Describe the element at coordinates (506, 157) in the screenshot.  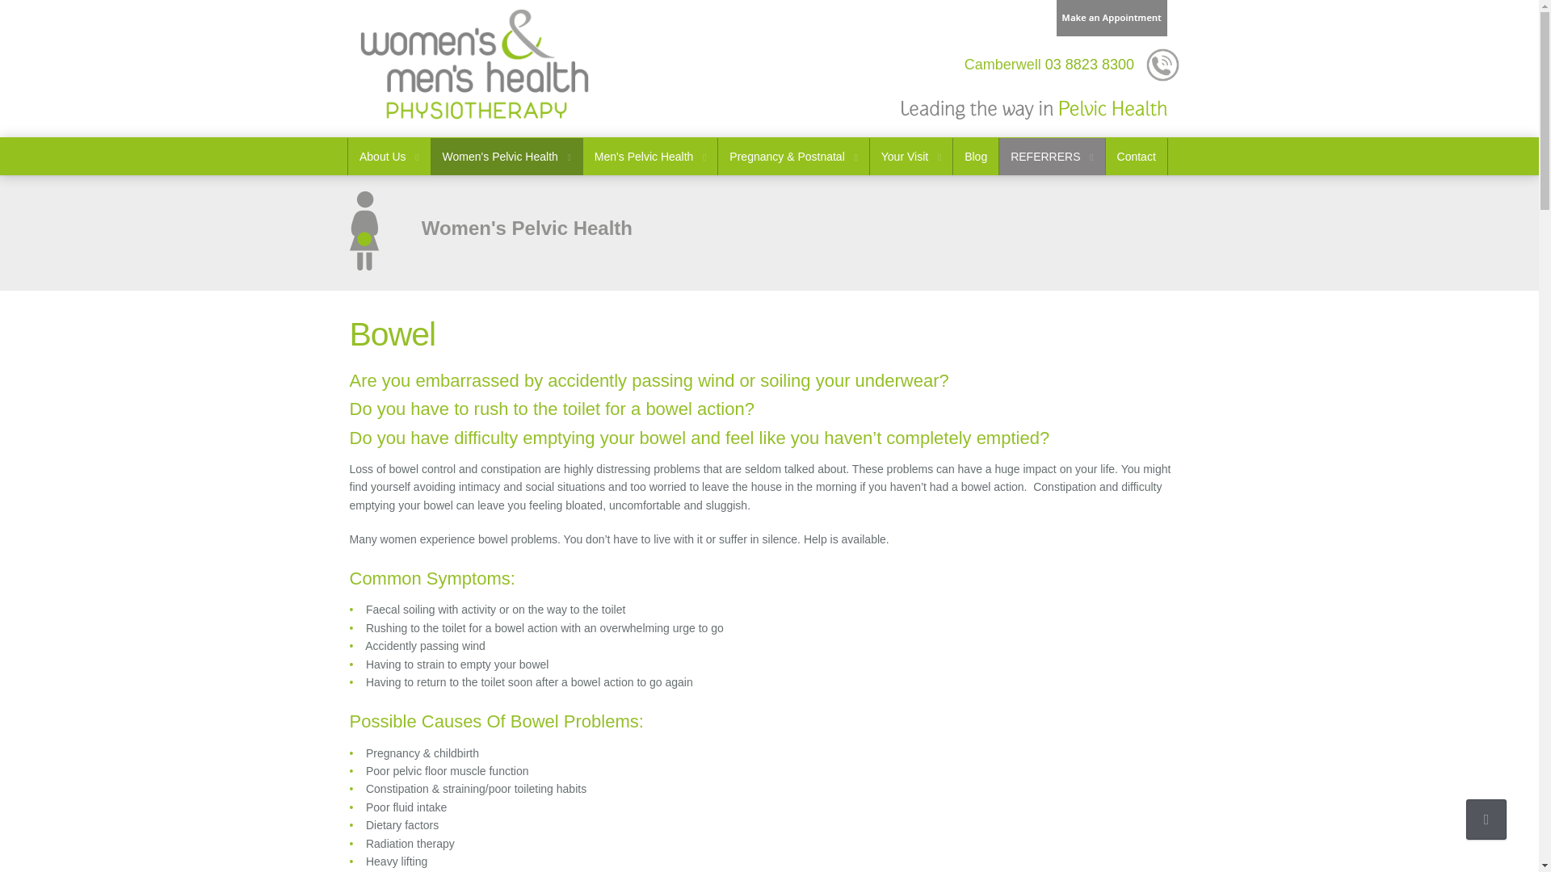
I see `Women's Pelvic Health` at that location.